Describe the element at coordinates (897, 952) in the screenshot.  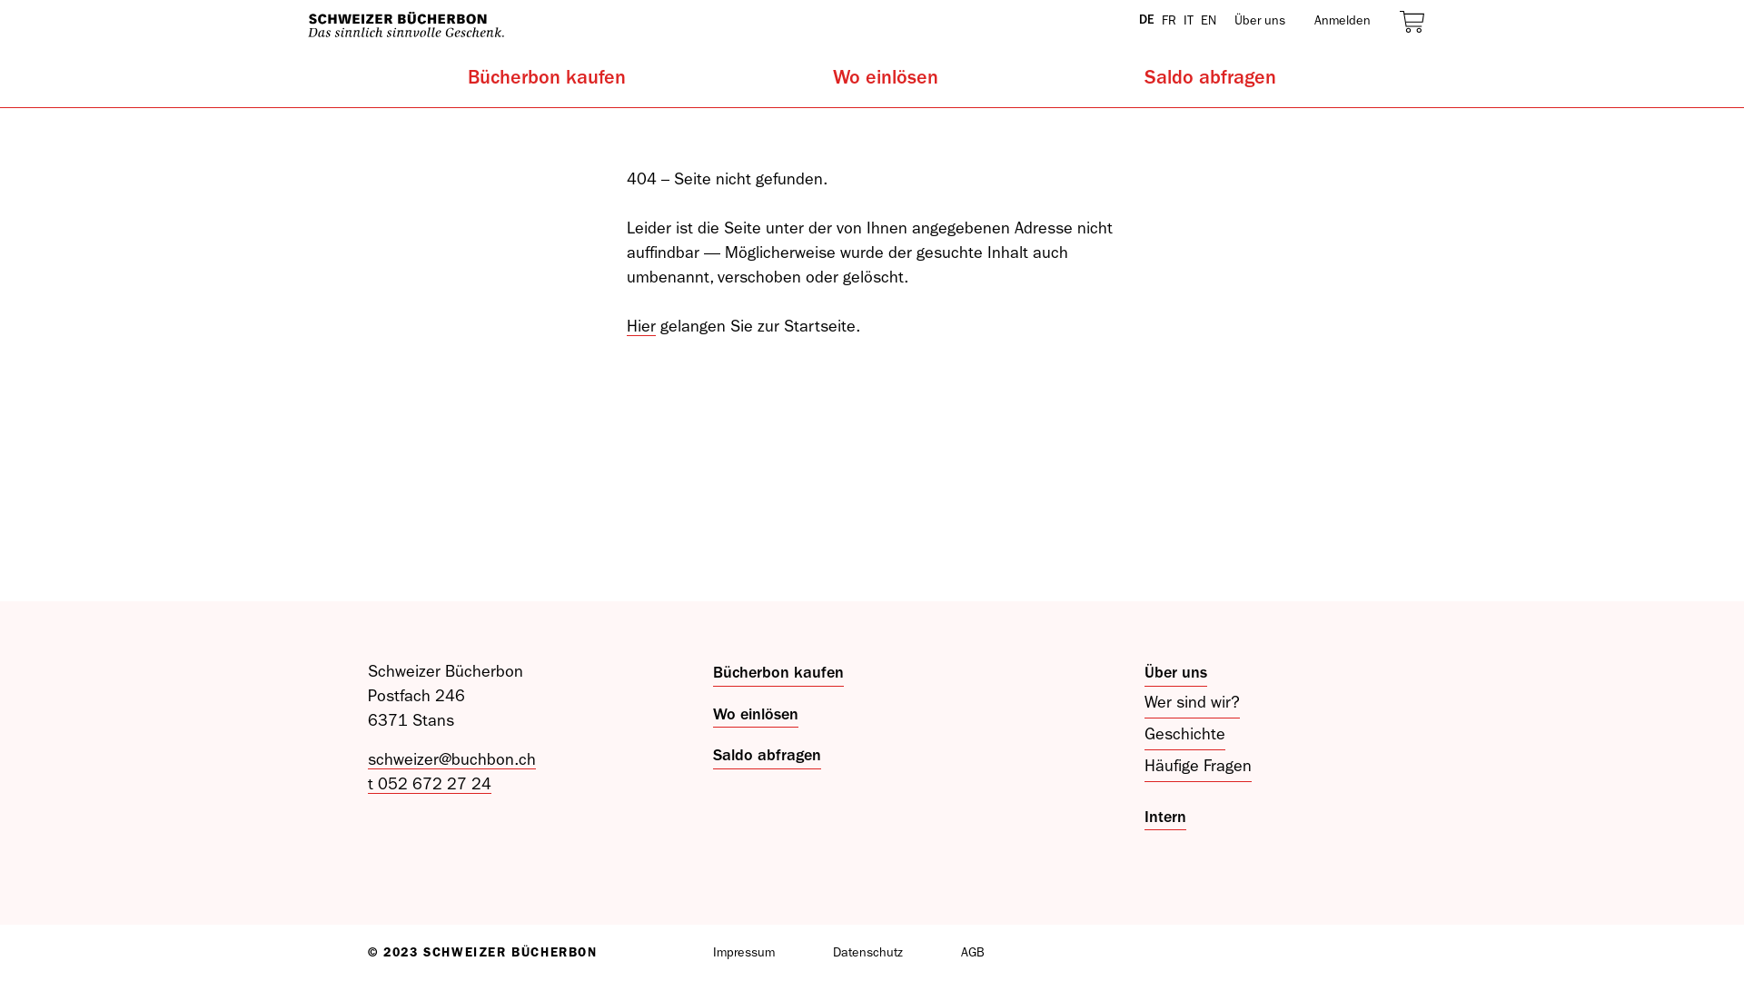
I see `Datenschutz` at that location.